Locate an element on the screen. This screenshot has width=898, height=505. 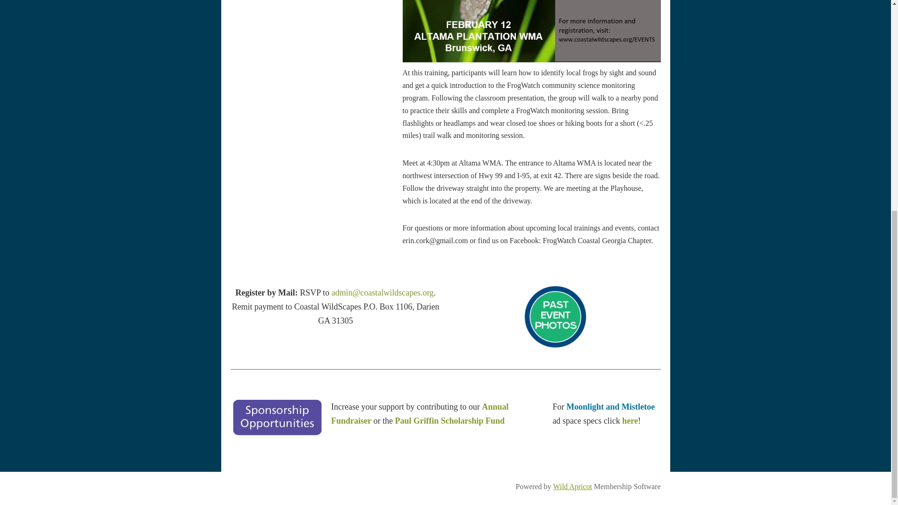
here is located at coordinates (630, 421).